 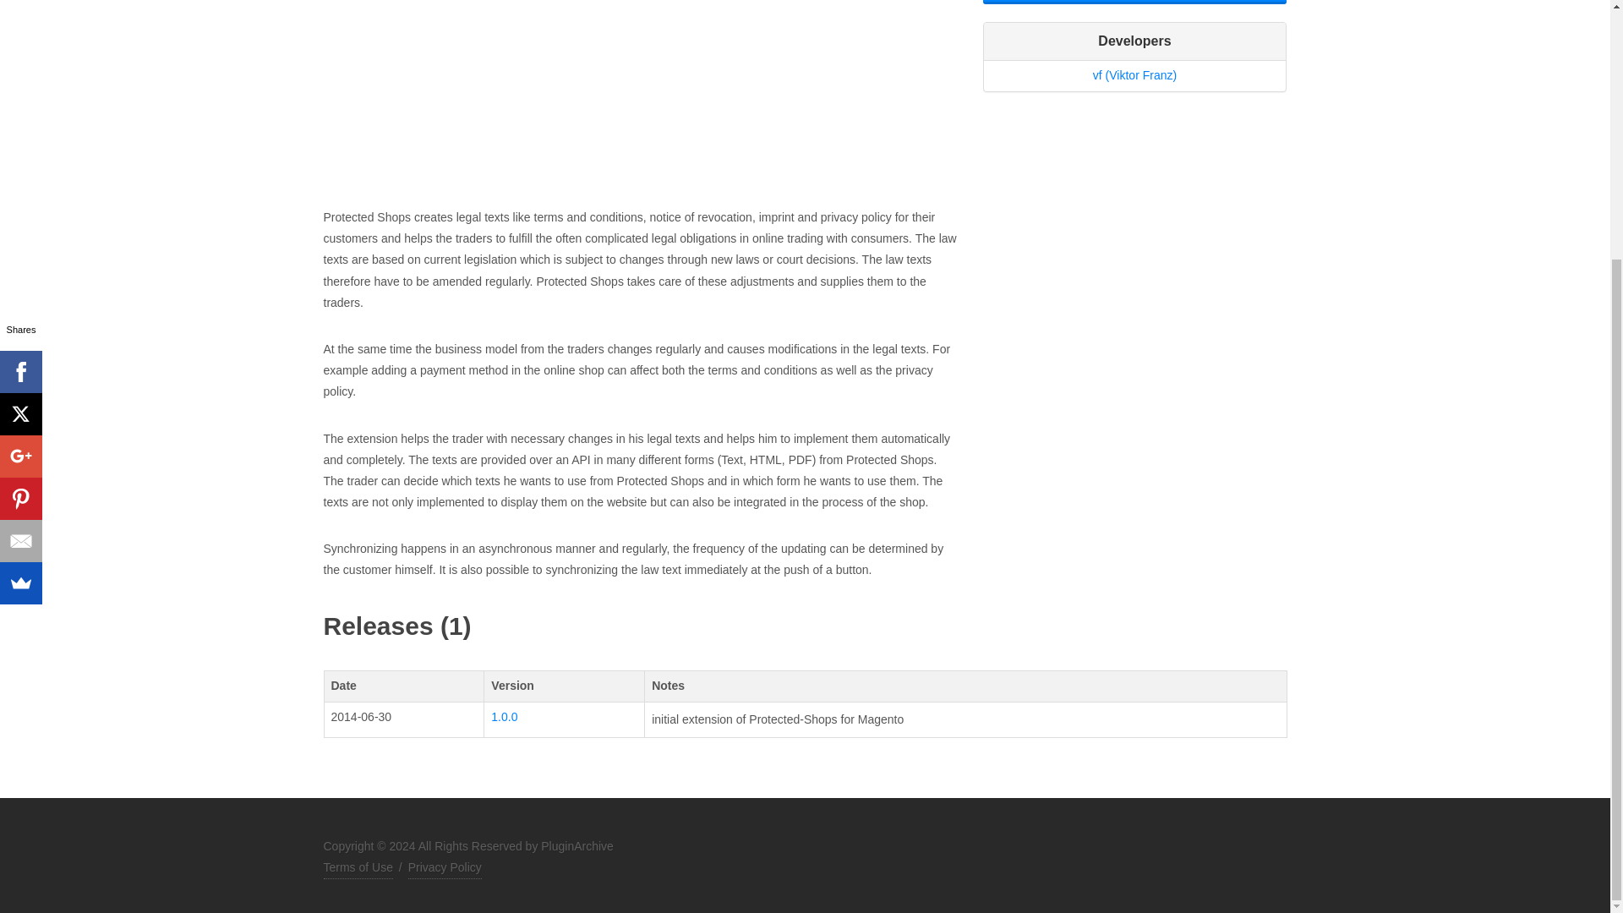 What do you see at coordinates (504, 717) in the screenshot?
I see `1.0.0` at bounding box center [504, 717].